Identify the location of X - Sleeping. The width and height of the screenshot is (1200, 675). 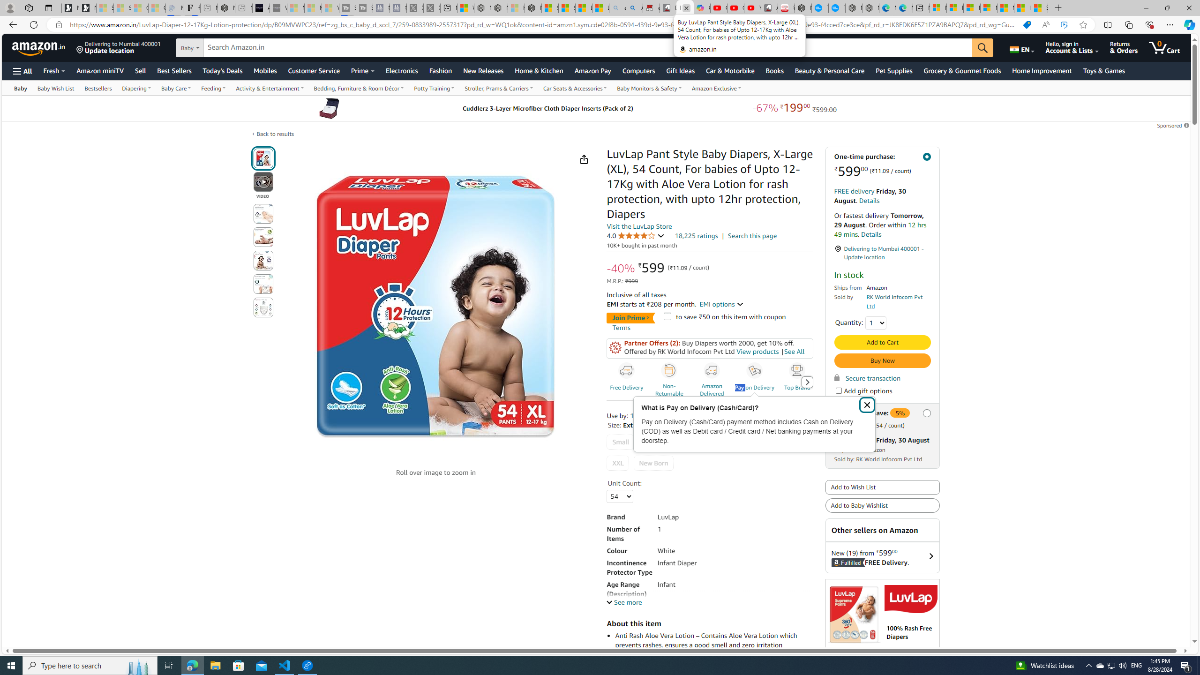
(432, 8).